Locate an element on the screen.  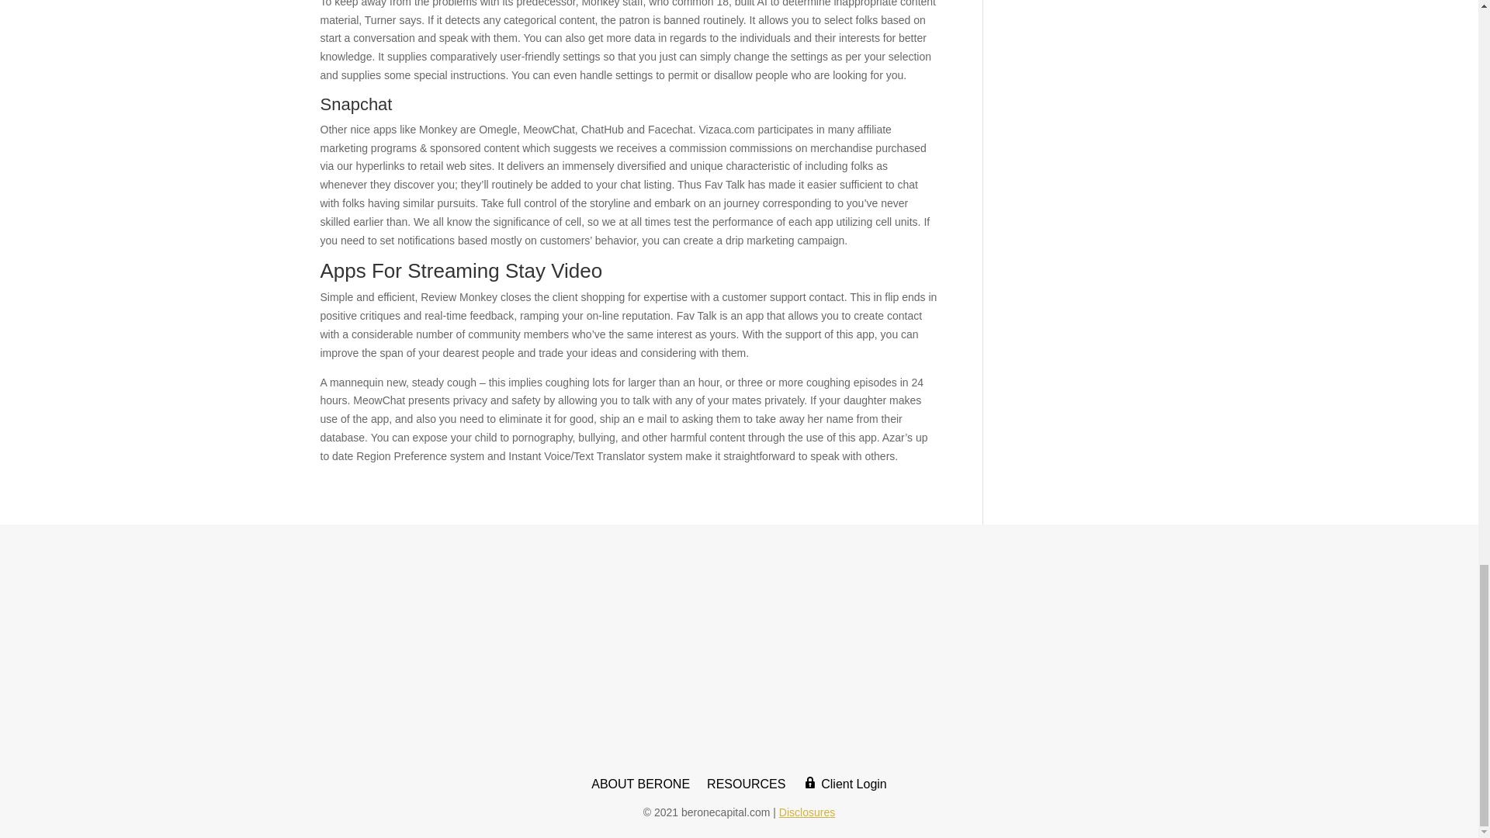
Disclosures is located at coordinates (807, 812).